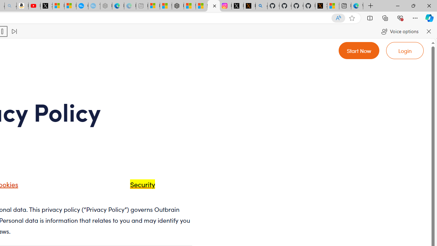 The width and height of the screenshot is (437, 246). What do you see at coordinates (94, 6) in the screenshot?
I see `The most popular Google 'how to' searches - Sleeping` at bounding box center [94, 6].